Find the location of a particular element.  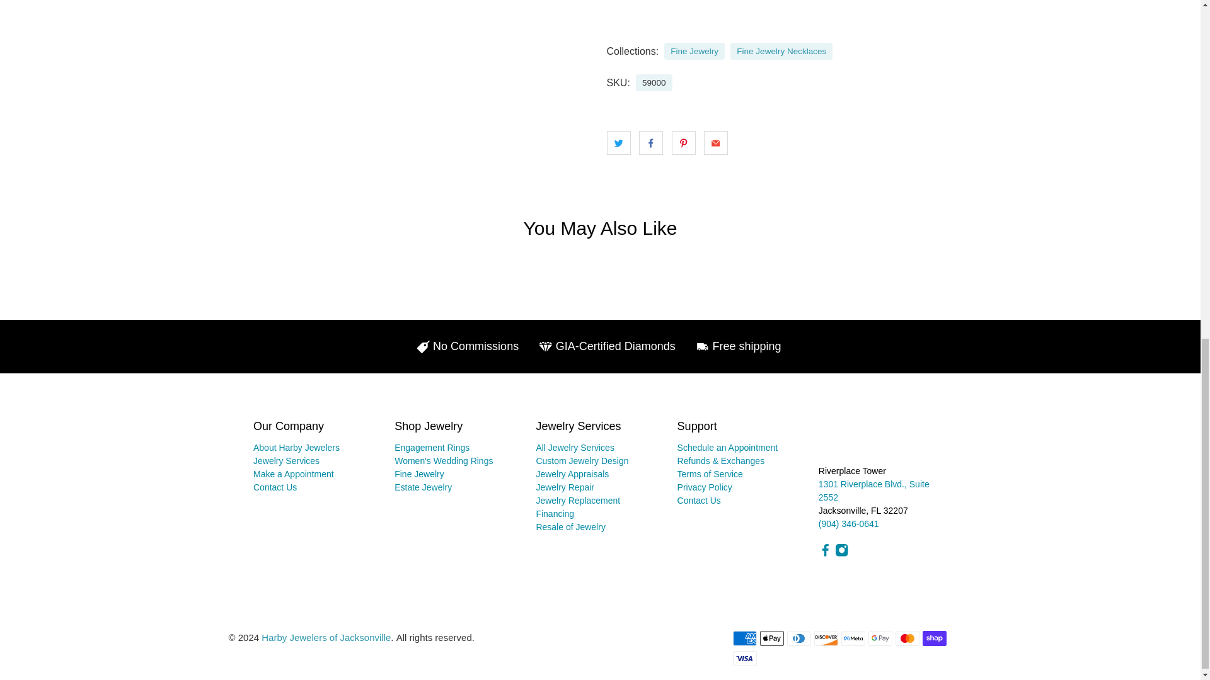

Share this on Twitter is located at coordinates (618, 143).